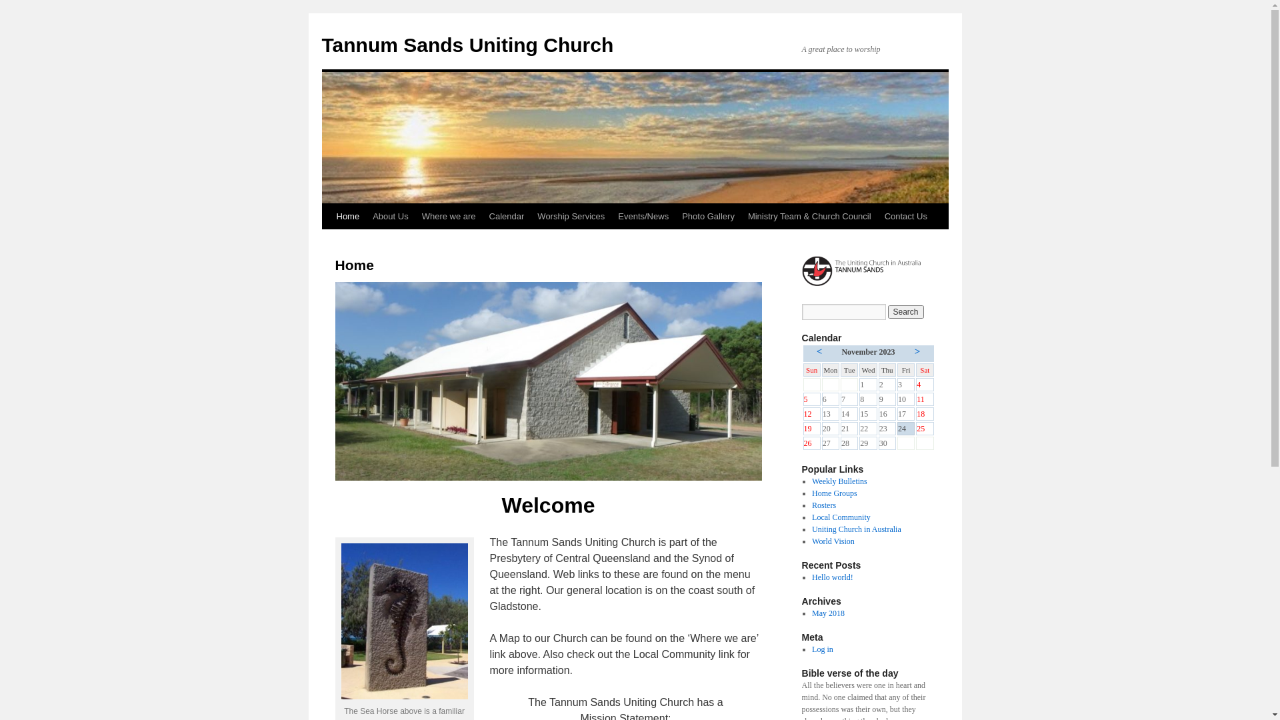  What do you see at coordinates (391, 217) in the screenshot?
I see `About Us` at bounding box center [391, 217].